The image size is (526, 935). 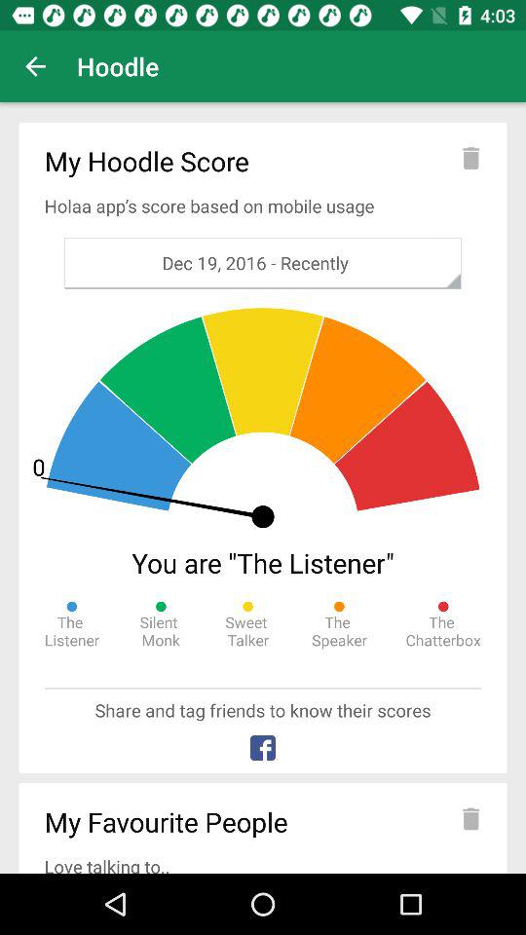 I want to click on delete current score, so click(x=470, y=158).